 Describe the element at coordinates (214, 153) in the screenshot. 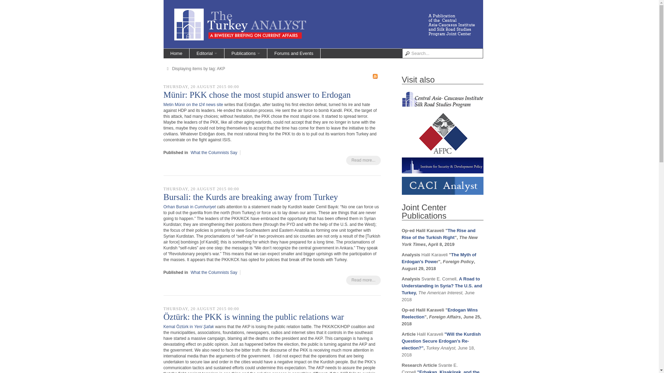

I see `What the Columnists Say` at that location.